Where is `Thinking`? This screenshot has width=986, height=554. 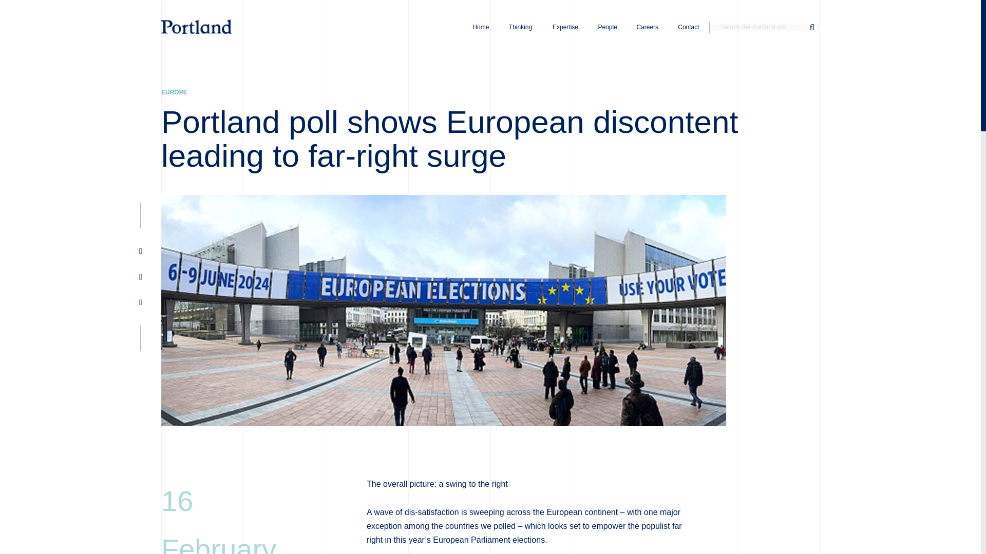
Thinking is located at coordinates (520, 27).